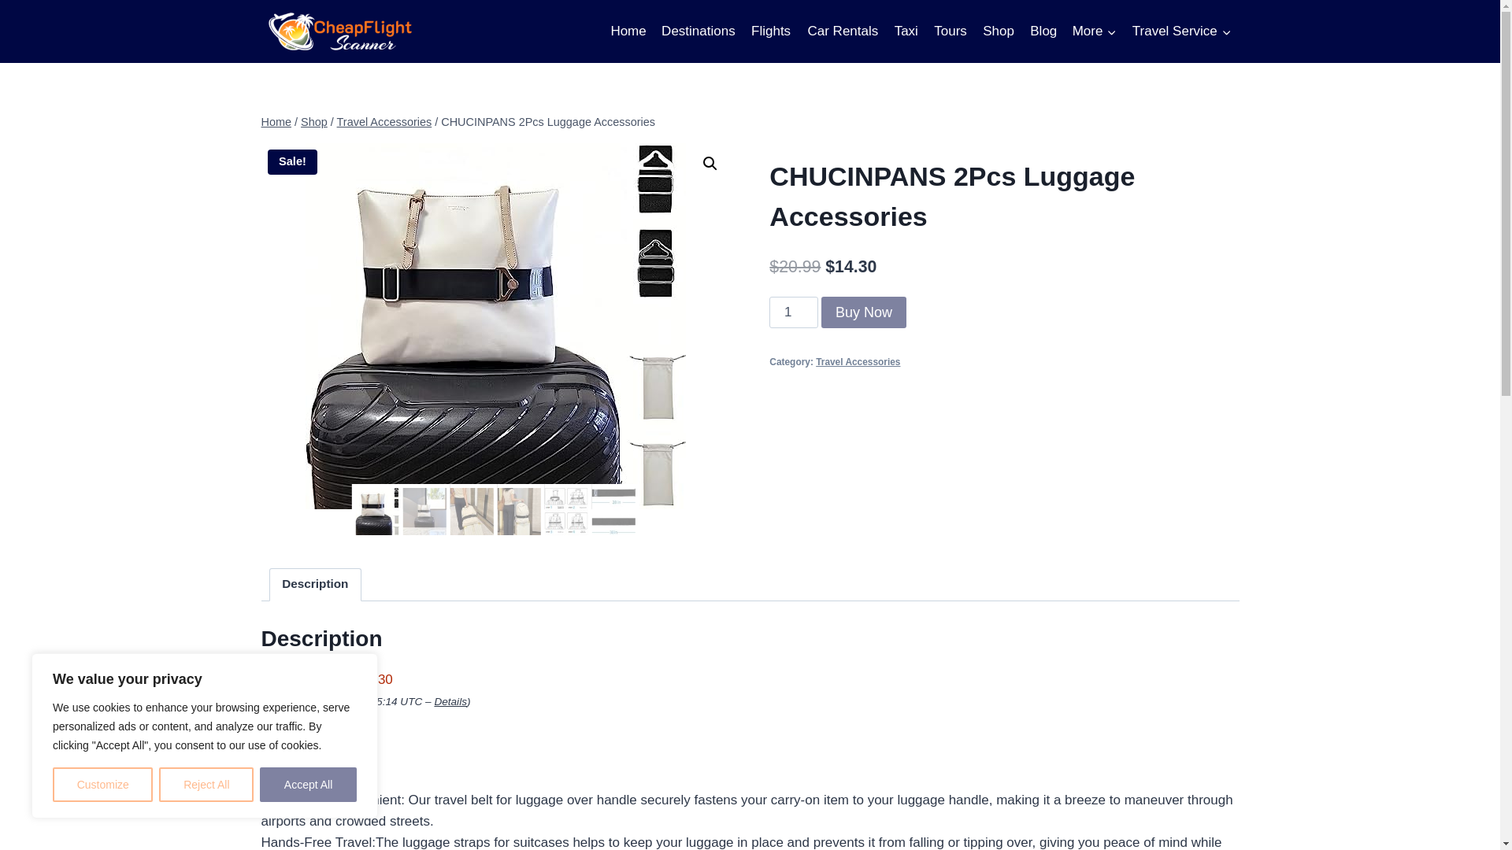 The width and height of the screenshot is (1512, 850). I want to click on Accept All, so click(309, 785).